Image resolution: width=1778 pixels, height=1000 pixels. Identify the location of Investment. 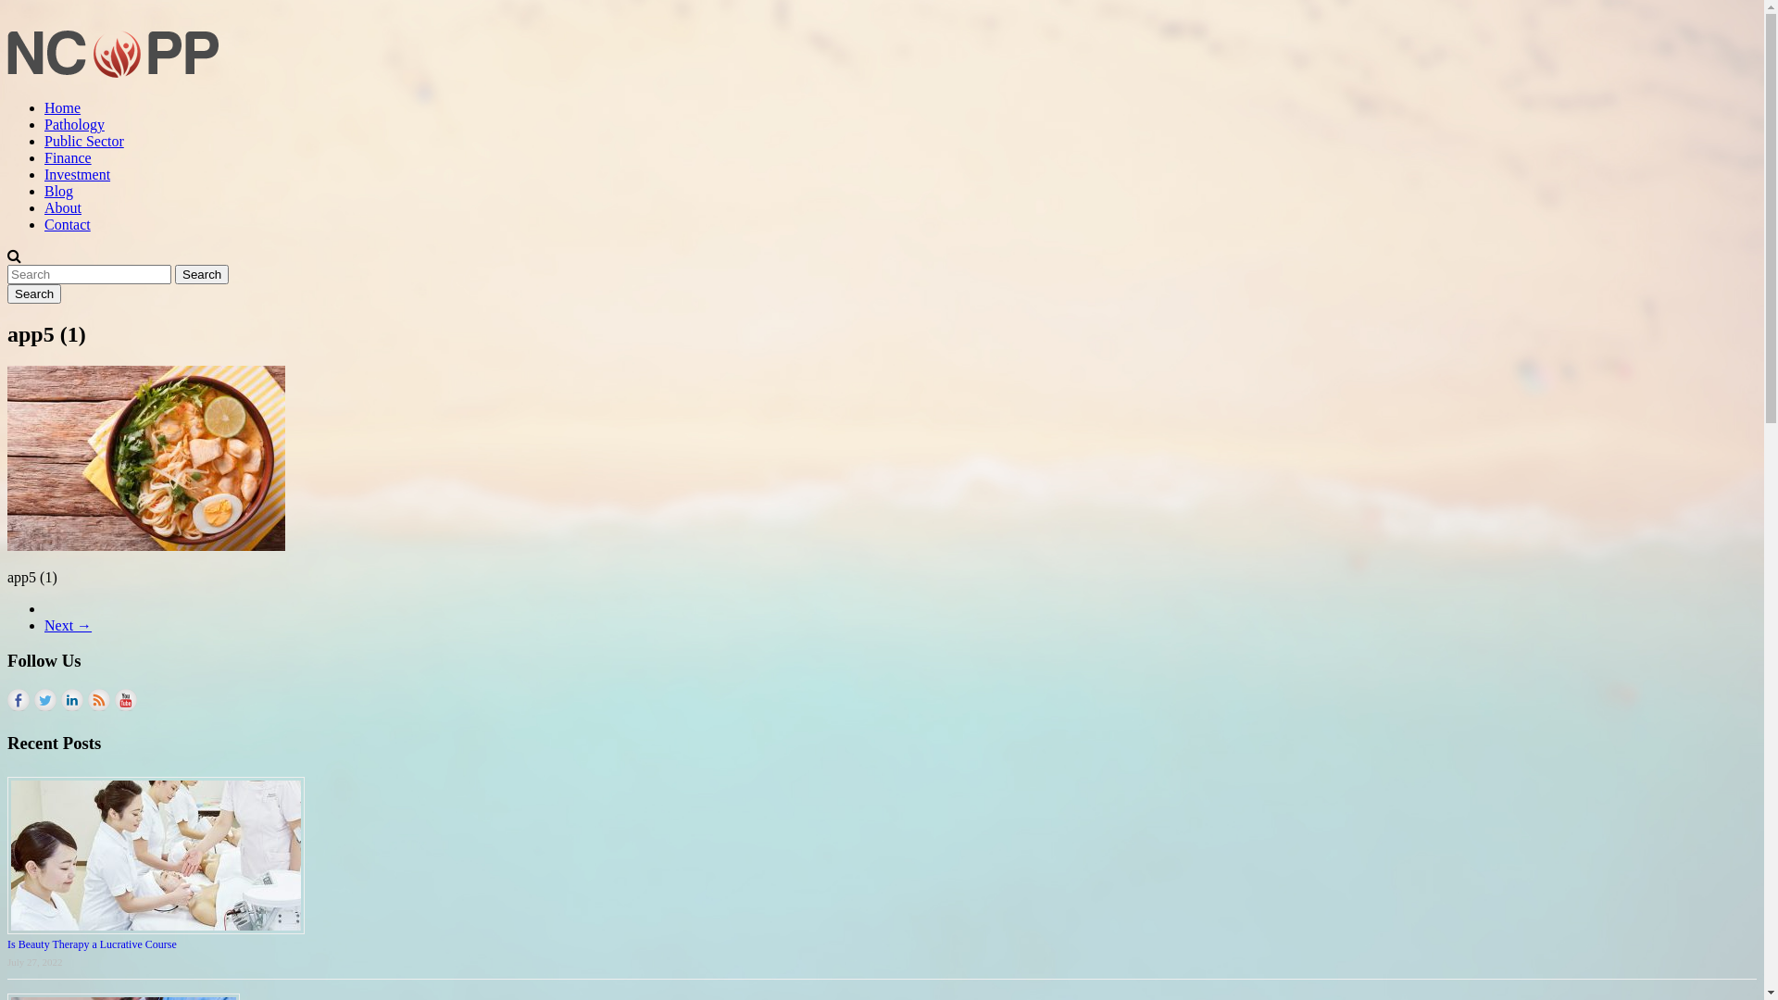
(78, 174).